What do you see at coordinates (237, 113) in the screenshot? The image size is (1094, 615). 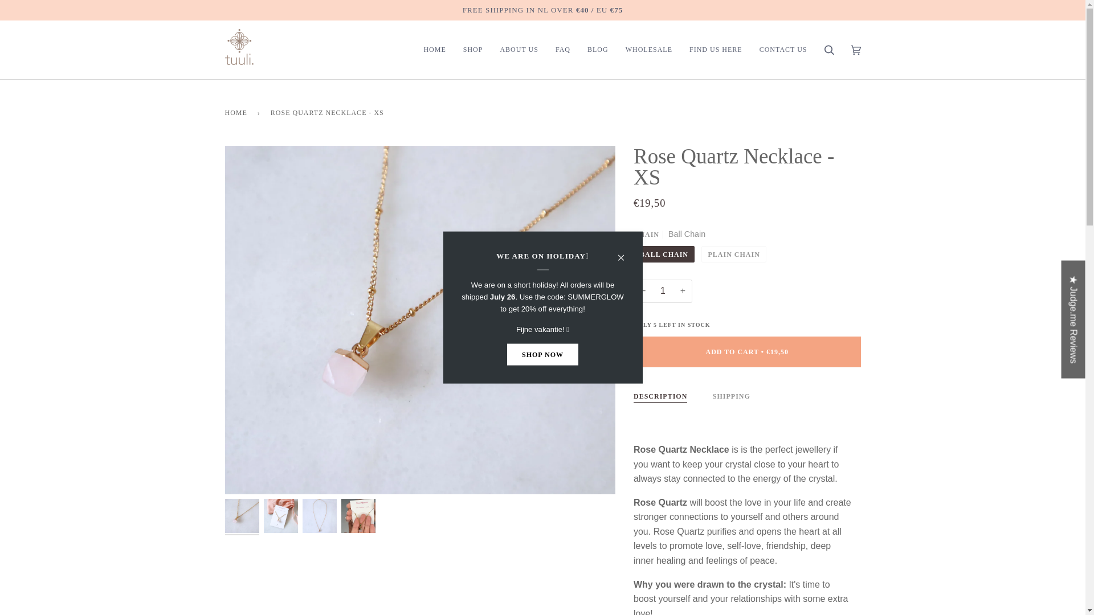 I see `Back to the frontpage` at bounding box center [237, 113].